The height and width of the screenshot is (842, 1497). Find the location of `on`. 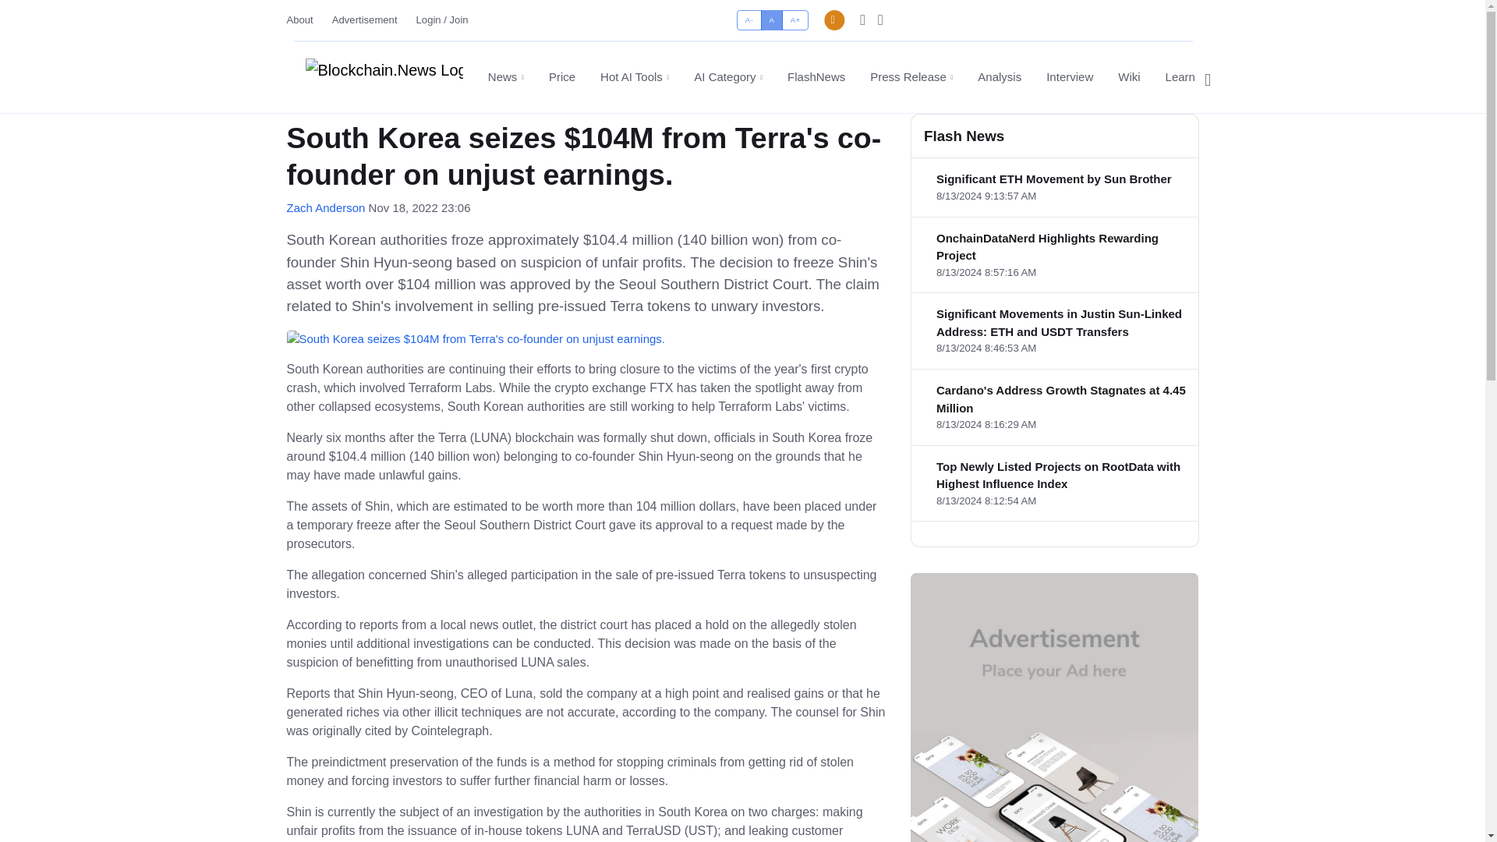

on is located at coordinates (741, 14).